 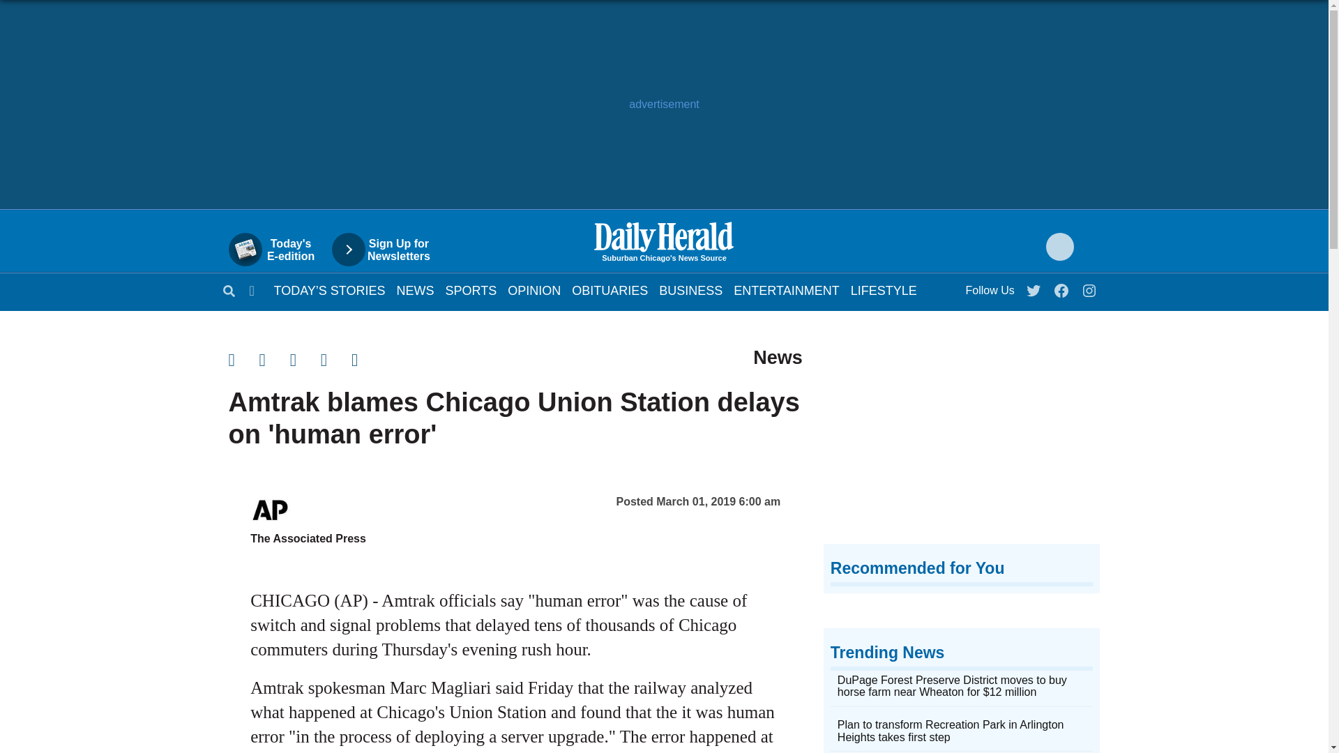 What do you see at coordinates (305, 360) in the screenshot?
I see `Share via Email` at bounding box center [305, 360].